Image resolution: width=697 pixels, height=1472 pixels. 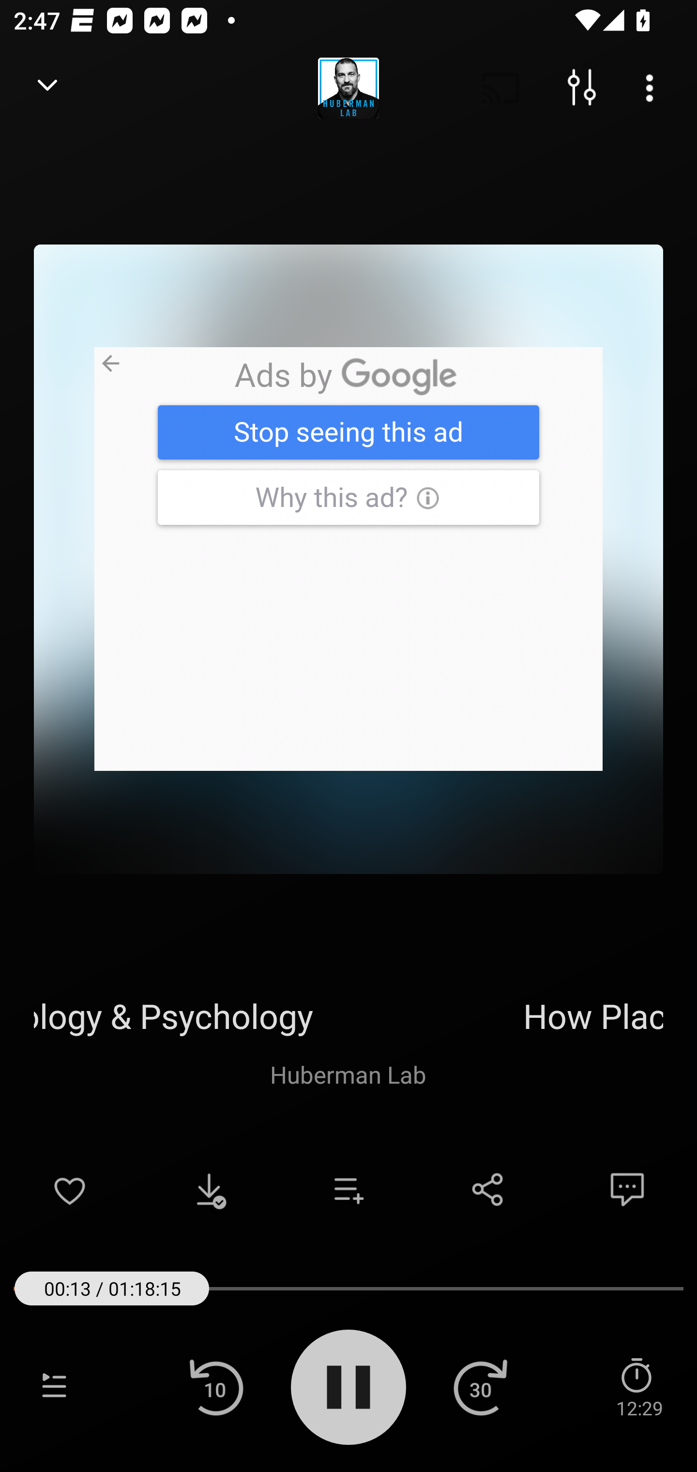 What do you see at coordinates (54, 1387) in the screenshot?
I see ` Playlist` at bounding box center [54, 1387].